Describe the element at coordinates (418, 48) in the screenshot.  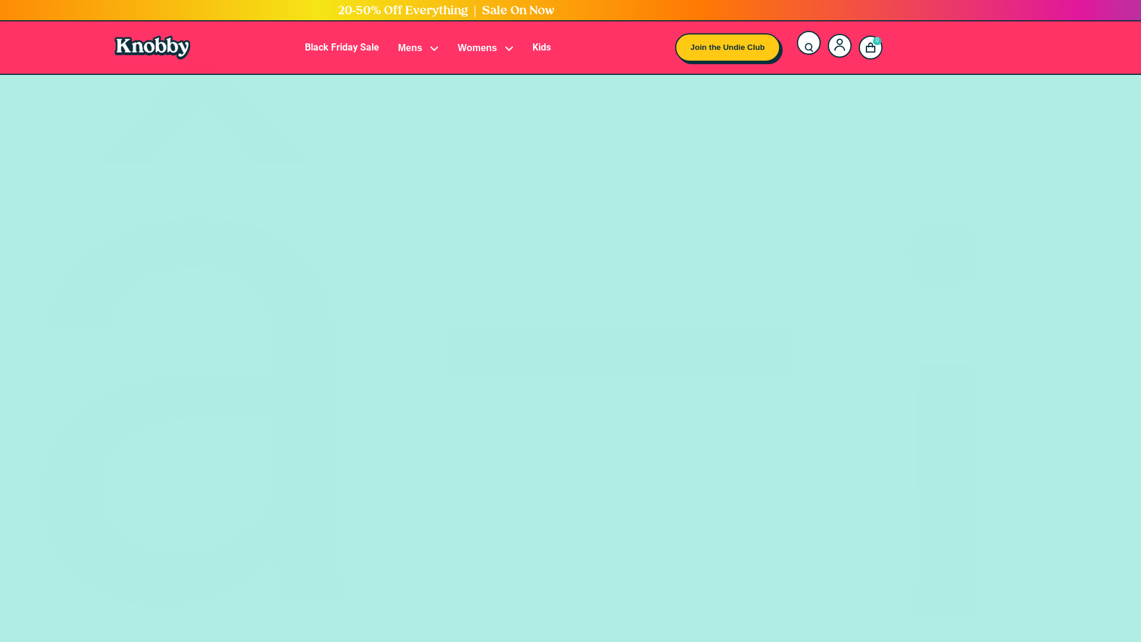
I see `Mens` at that location.